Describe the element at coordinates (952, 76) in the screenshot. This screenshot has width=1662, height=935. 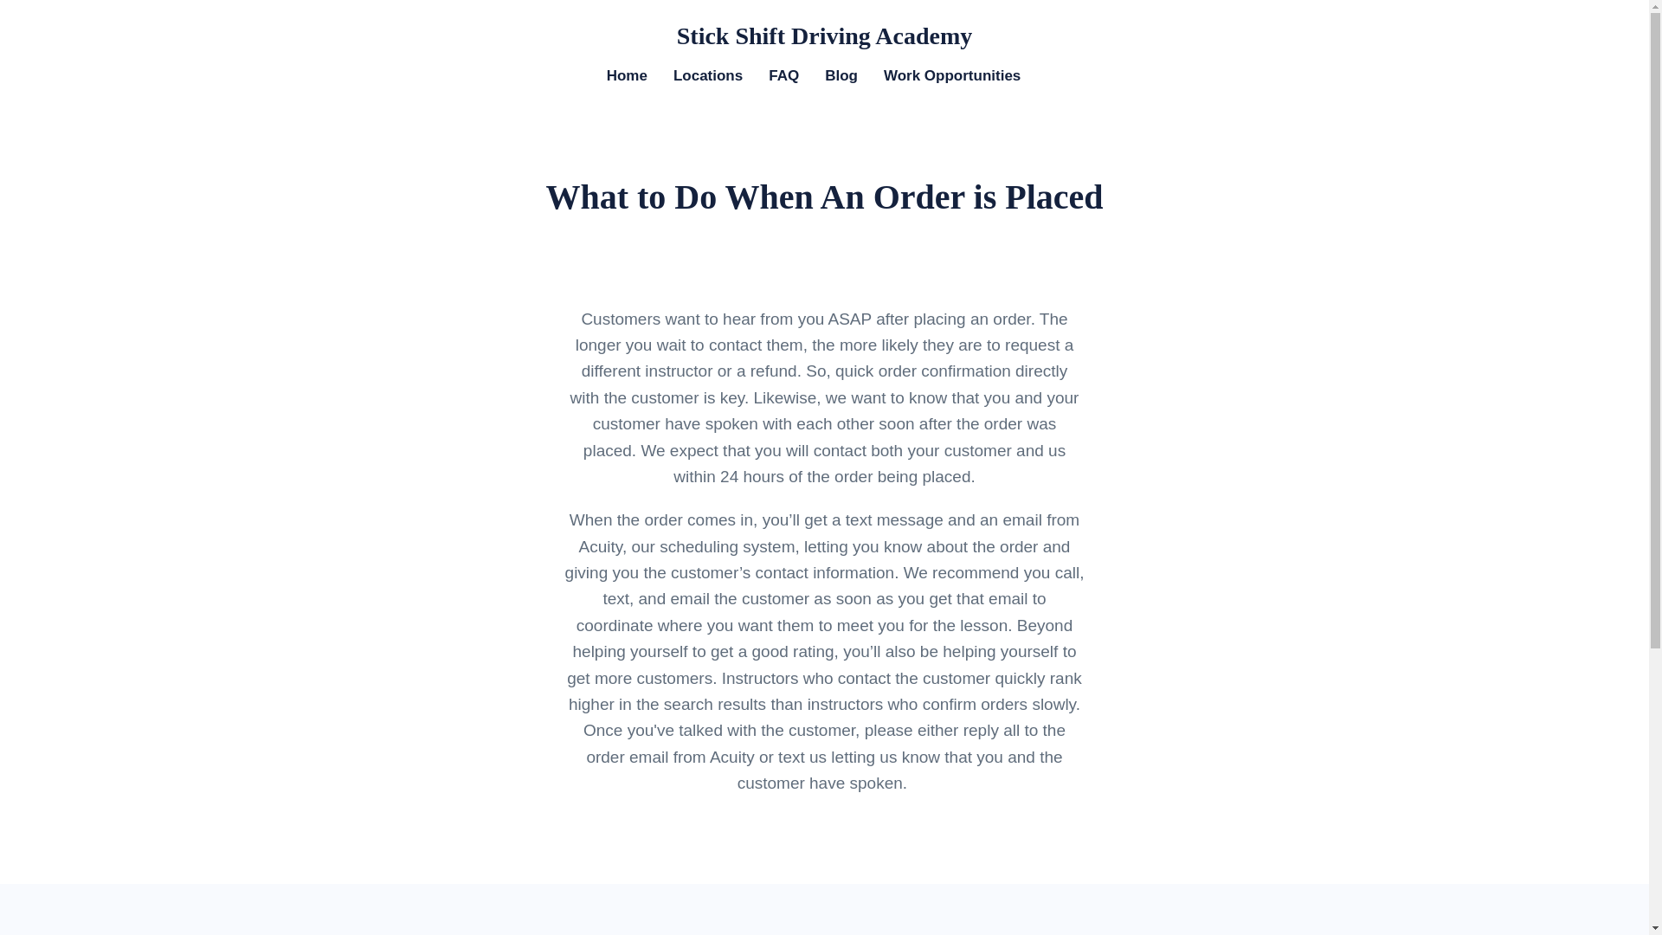
I see `Work Opportunities` at that location.